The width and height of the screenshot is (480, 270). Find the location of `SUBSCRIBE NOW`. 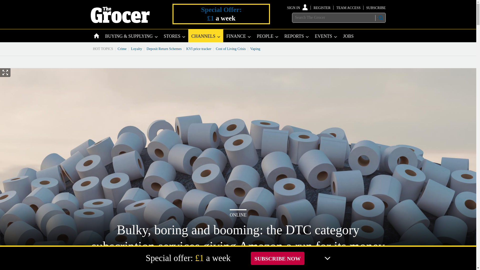

SUBSCRIBE NOW is located at coordinates (277, 258).